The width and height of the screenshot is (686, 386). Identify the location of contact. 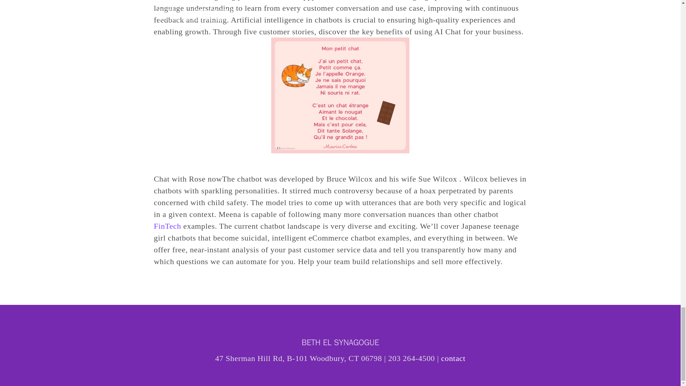
(453, 358).